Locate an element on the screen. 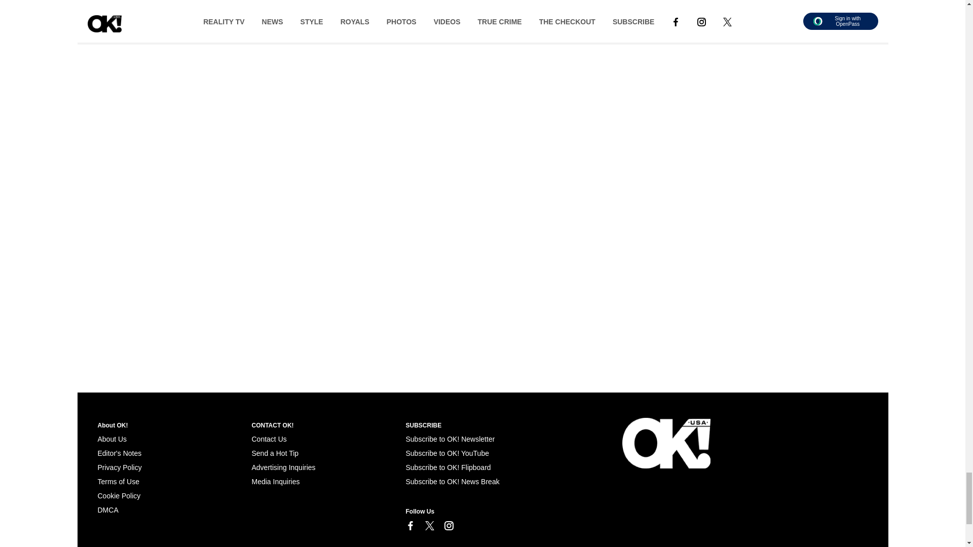 The image size is (973, 547). Subscribe to OK! Flipboard is located at coordinates (448, 467).